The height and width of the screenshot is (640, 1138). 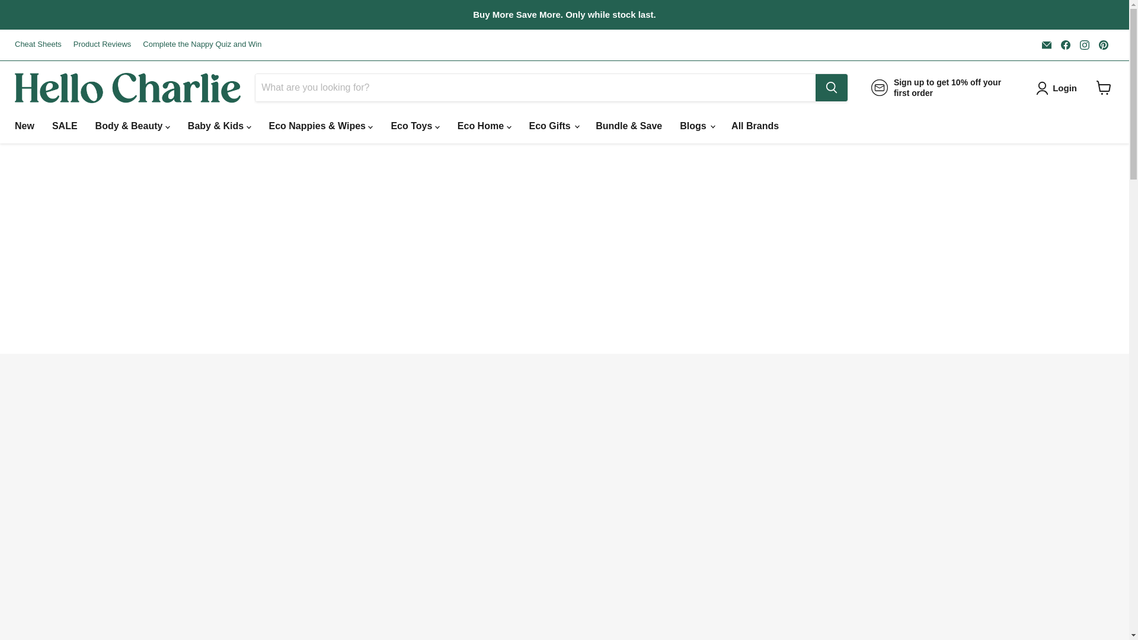 What do you see at coordinates (1085, 44) in the screenshot?
I see `Find us on Instagram` at bounding box center [1085, 44].